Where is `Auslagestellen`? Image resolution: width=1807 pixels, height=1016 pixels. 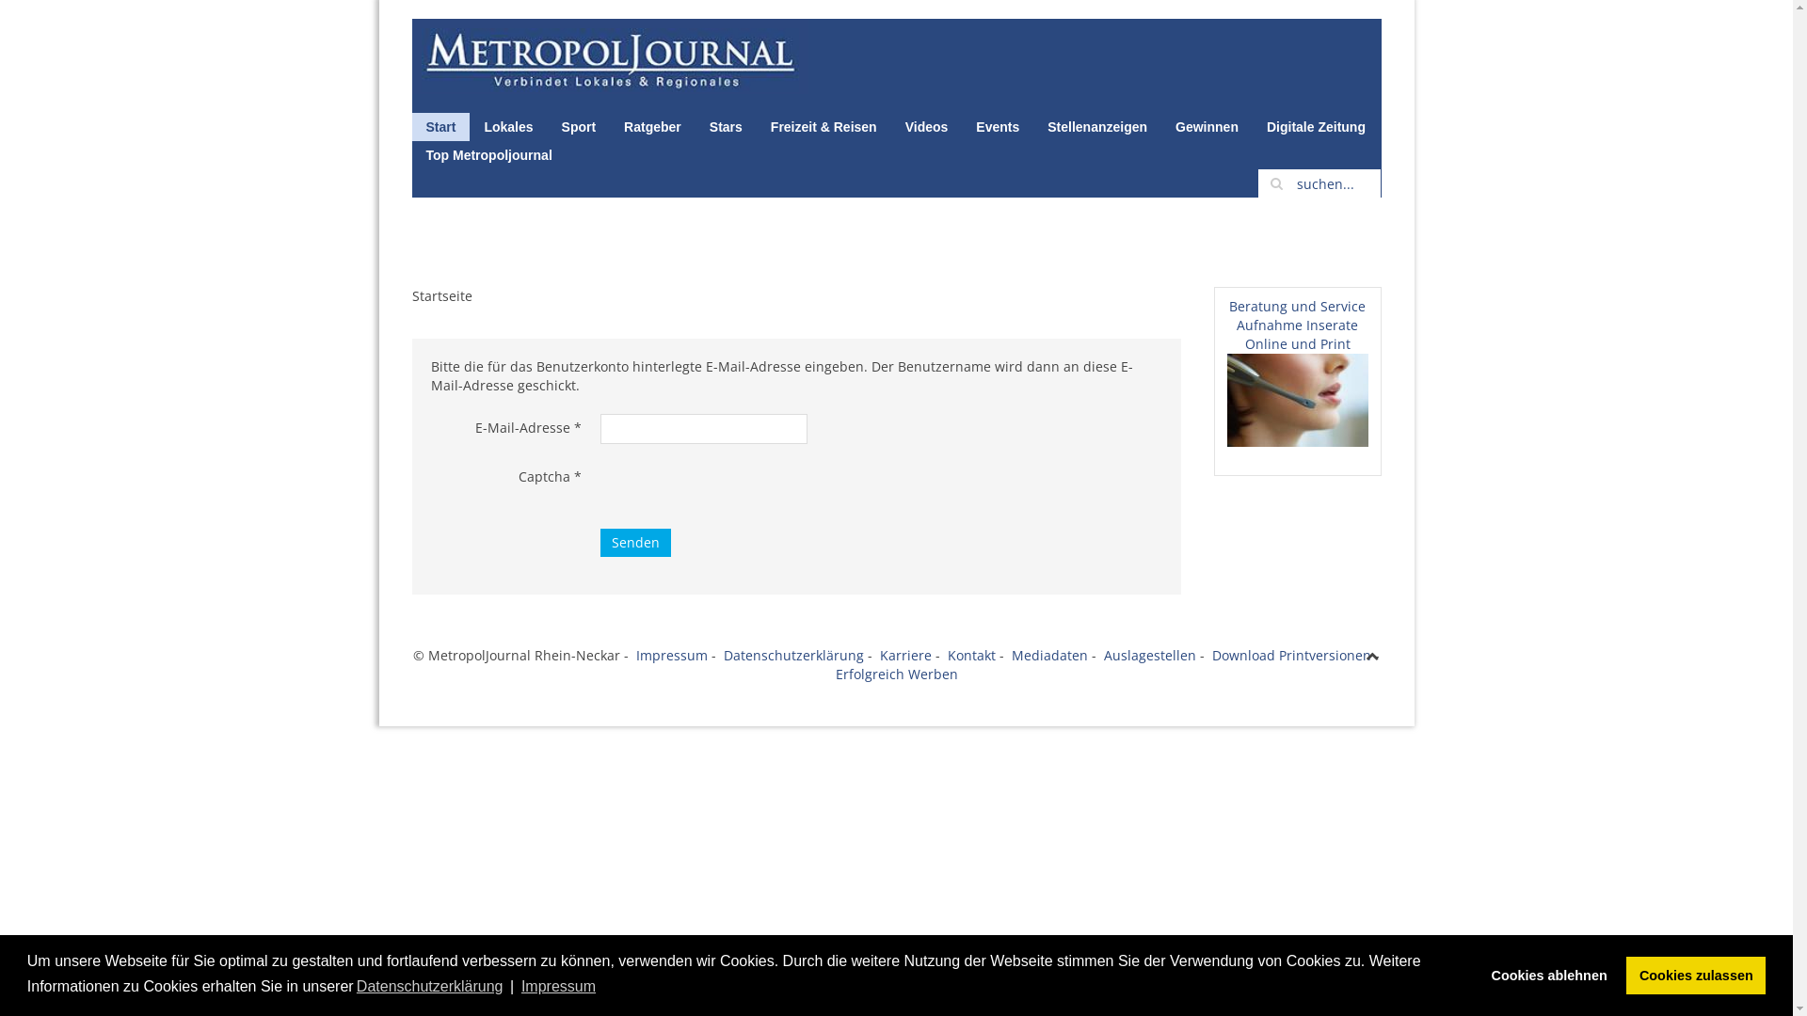
Auslagestellen is located at coordinates (1150, 655).